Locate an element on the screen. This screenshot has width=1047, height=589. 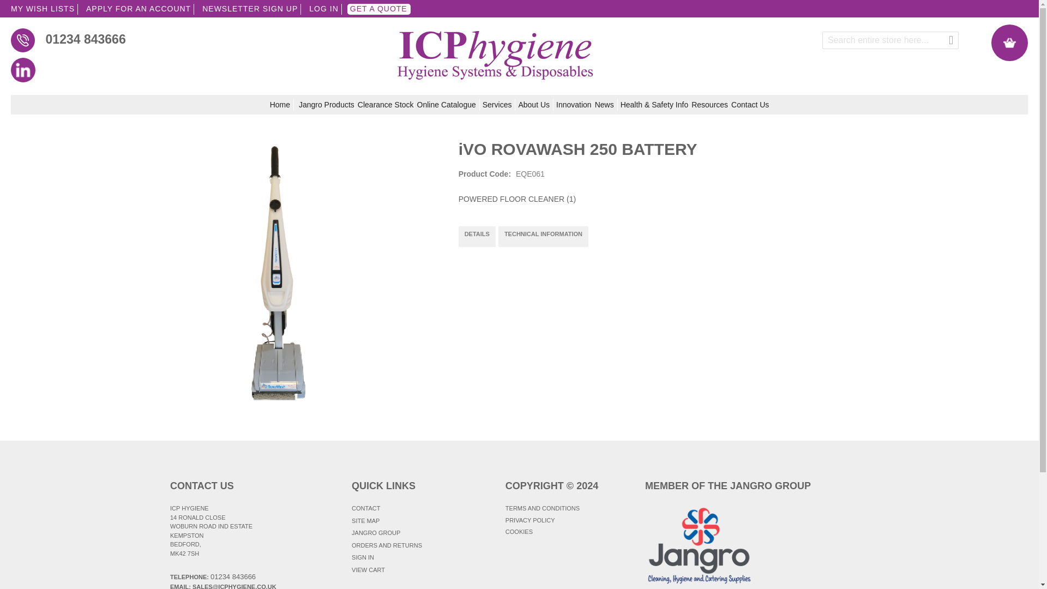
NEWSLETTER SIGN UP is located at coordinates (250, 9).